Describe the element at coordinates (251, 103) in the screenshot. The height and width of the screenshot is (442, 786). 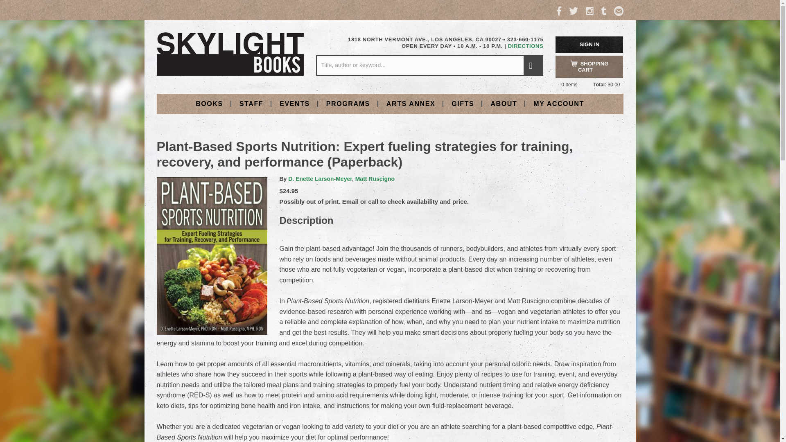
I see `STAFF` at that location.